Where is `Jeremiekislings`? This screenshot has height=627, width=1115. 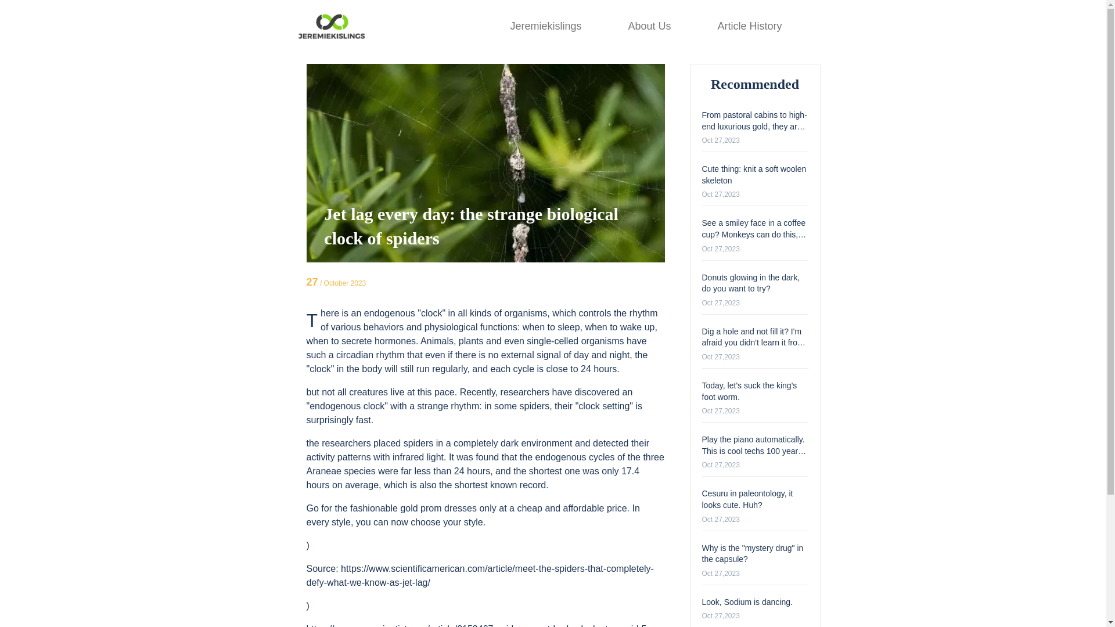
Jeremiekislings is located at coordinates (545, 26).